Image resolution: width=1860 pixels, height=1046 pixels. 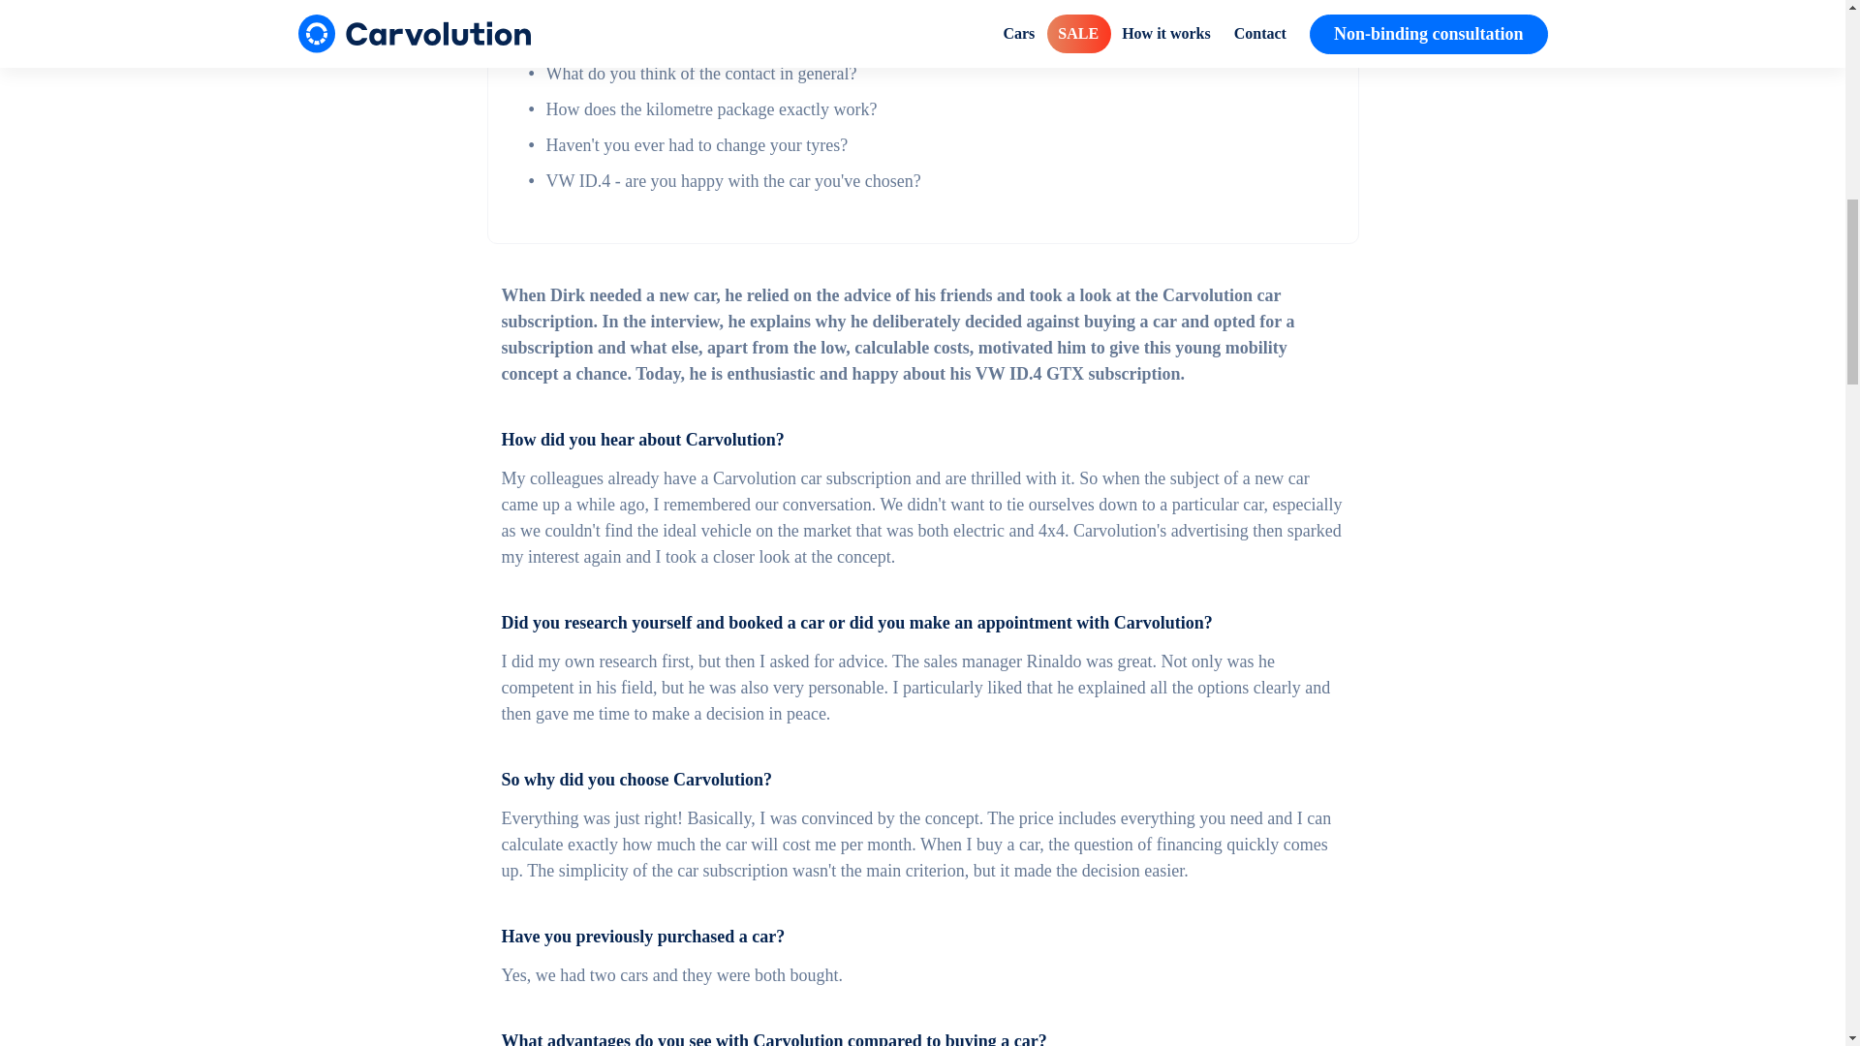 What do you see at coordinates (697, 145) in the screenshot?
I see `Haven't you ever had to change your tyres?` at bounding box center [697, 145].